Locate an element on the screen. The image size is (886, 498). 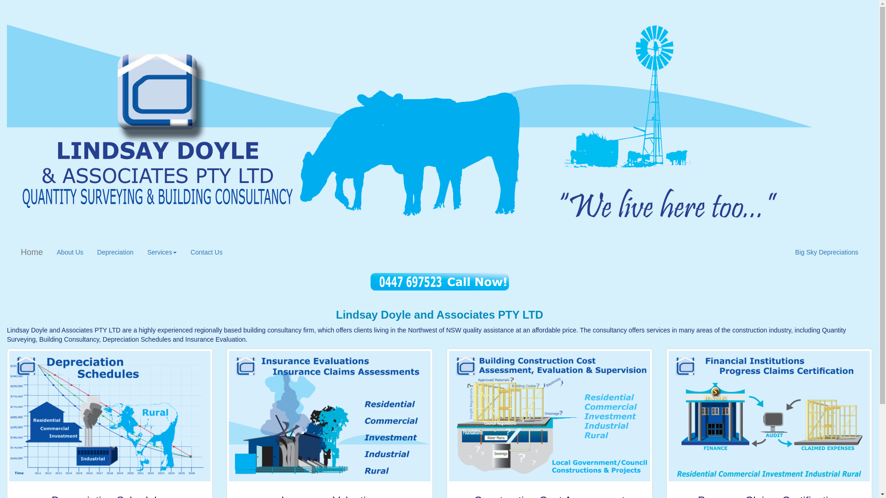
Big Sky Depreciations is located at coordinates (827, 252).